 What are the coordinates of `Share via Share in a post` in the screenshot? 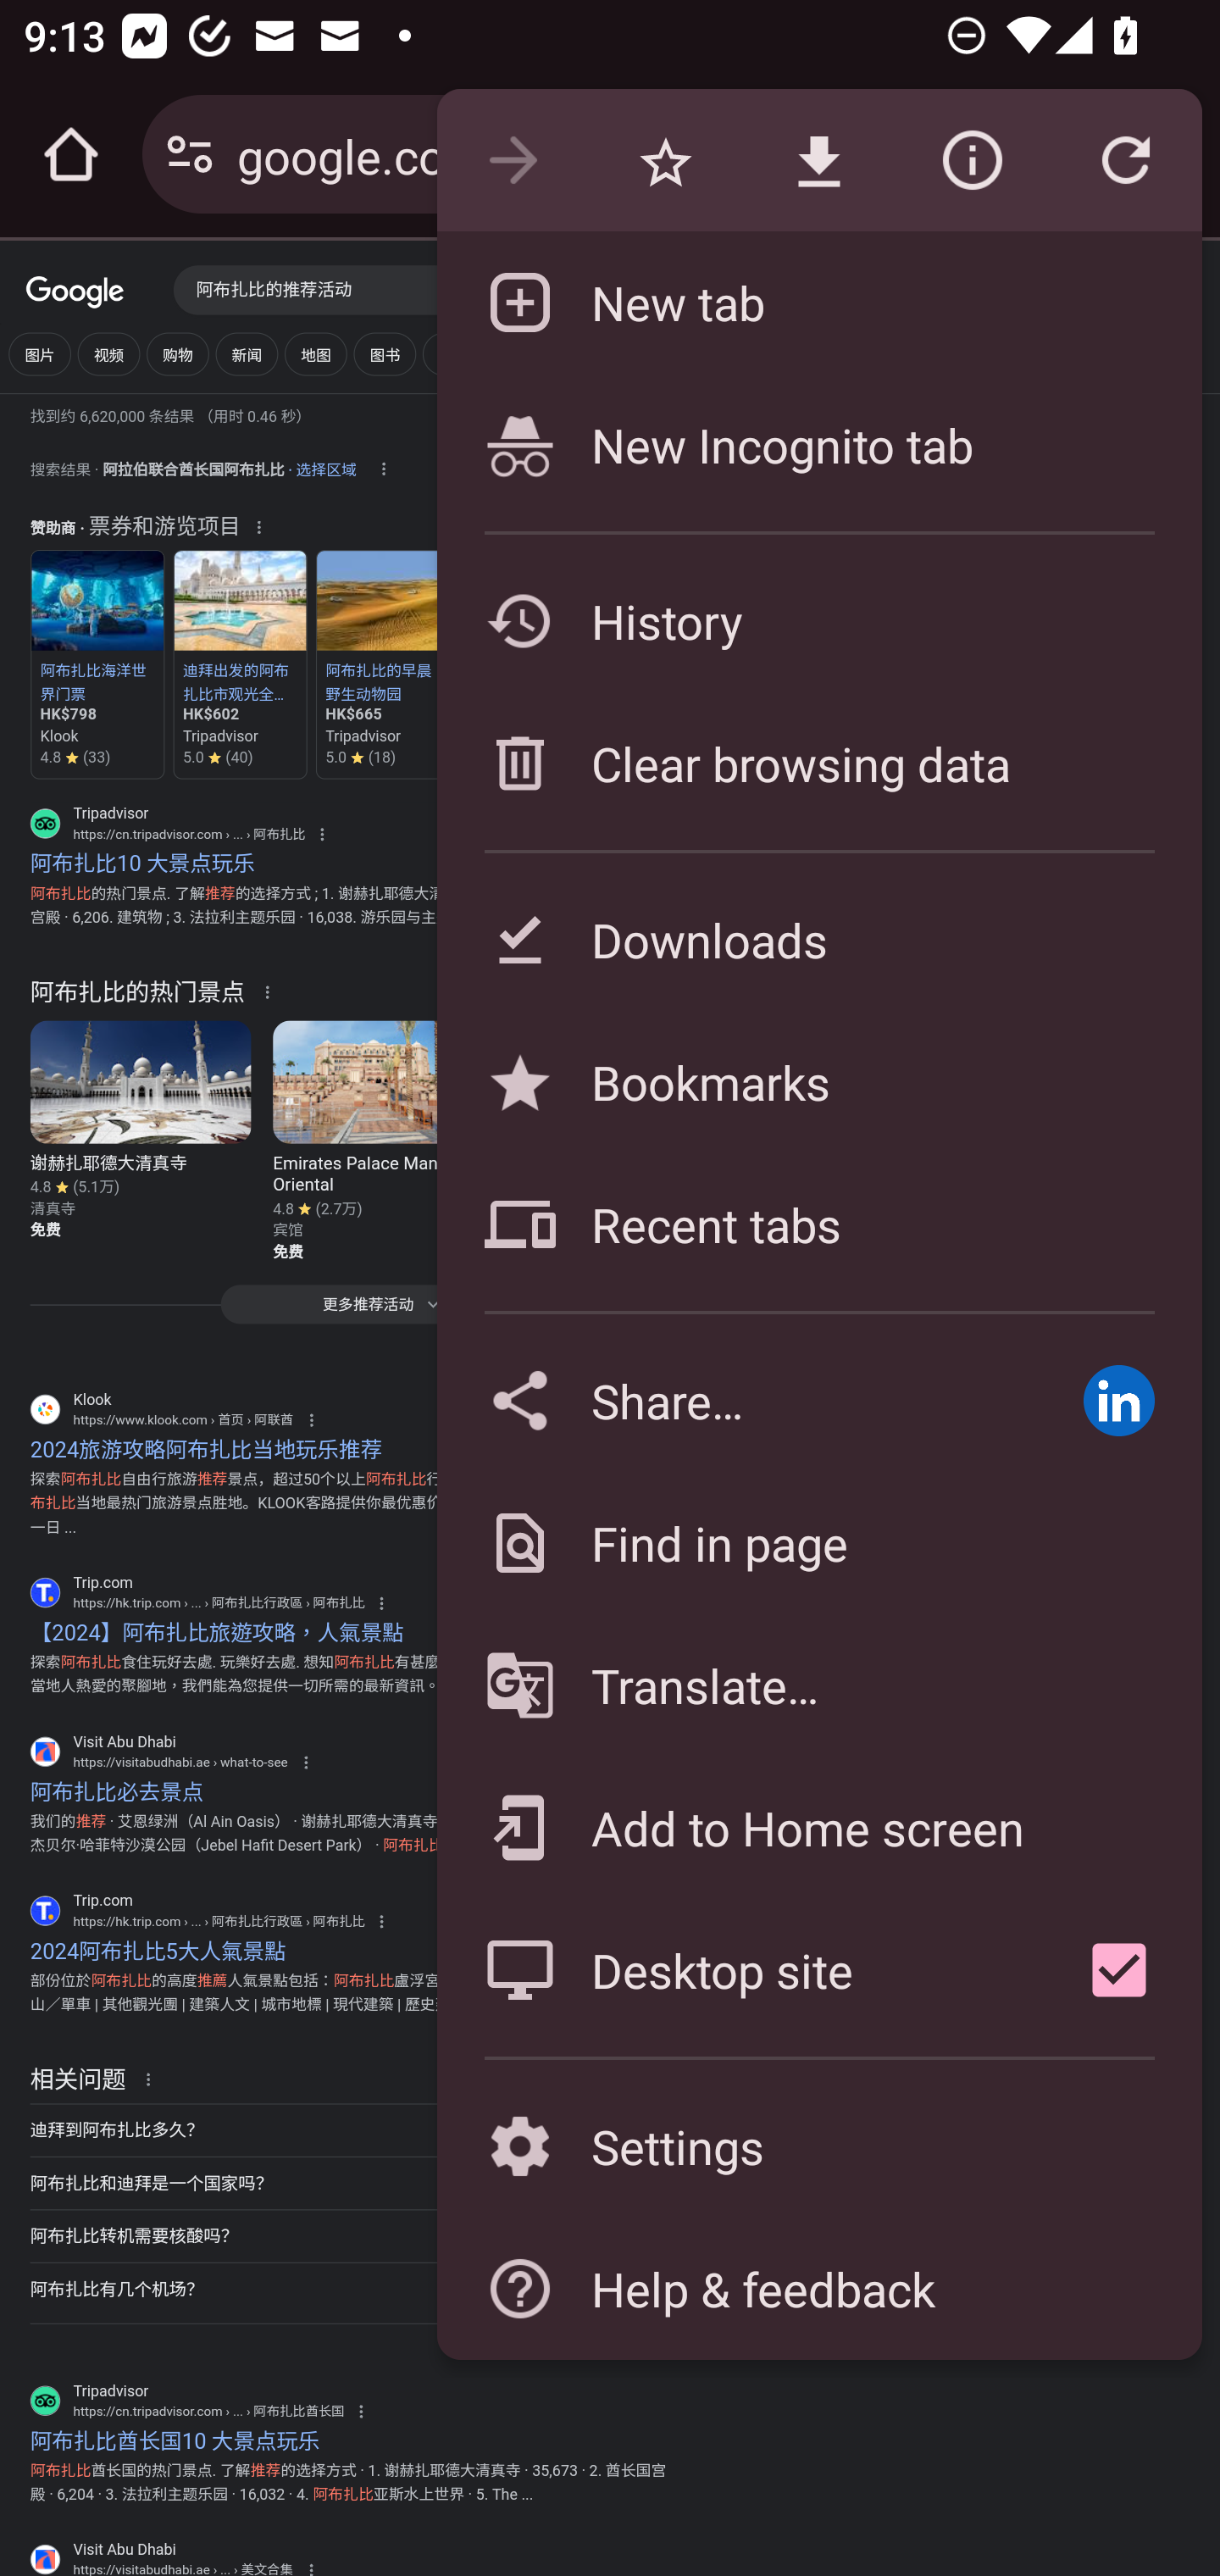 It's located at (1118, 1400).